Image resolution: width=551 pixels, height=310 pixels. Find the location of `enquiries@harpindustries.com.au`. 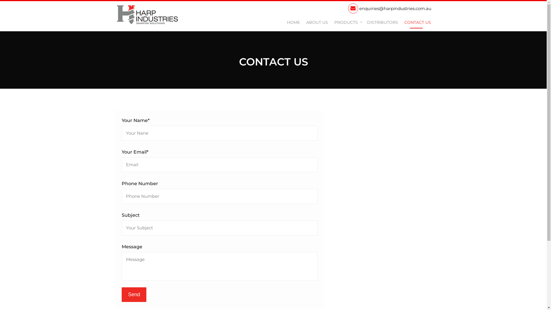

enquiries@harpindustries.com.au is located at coordinates (389, 8).